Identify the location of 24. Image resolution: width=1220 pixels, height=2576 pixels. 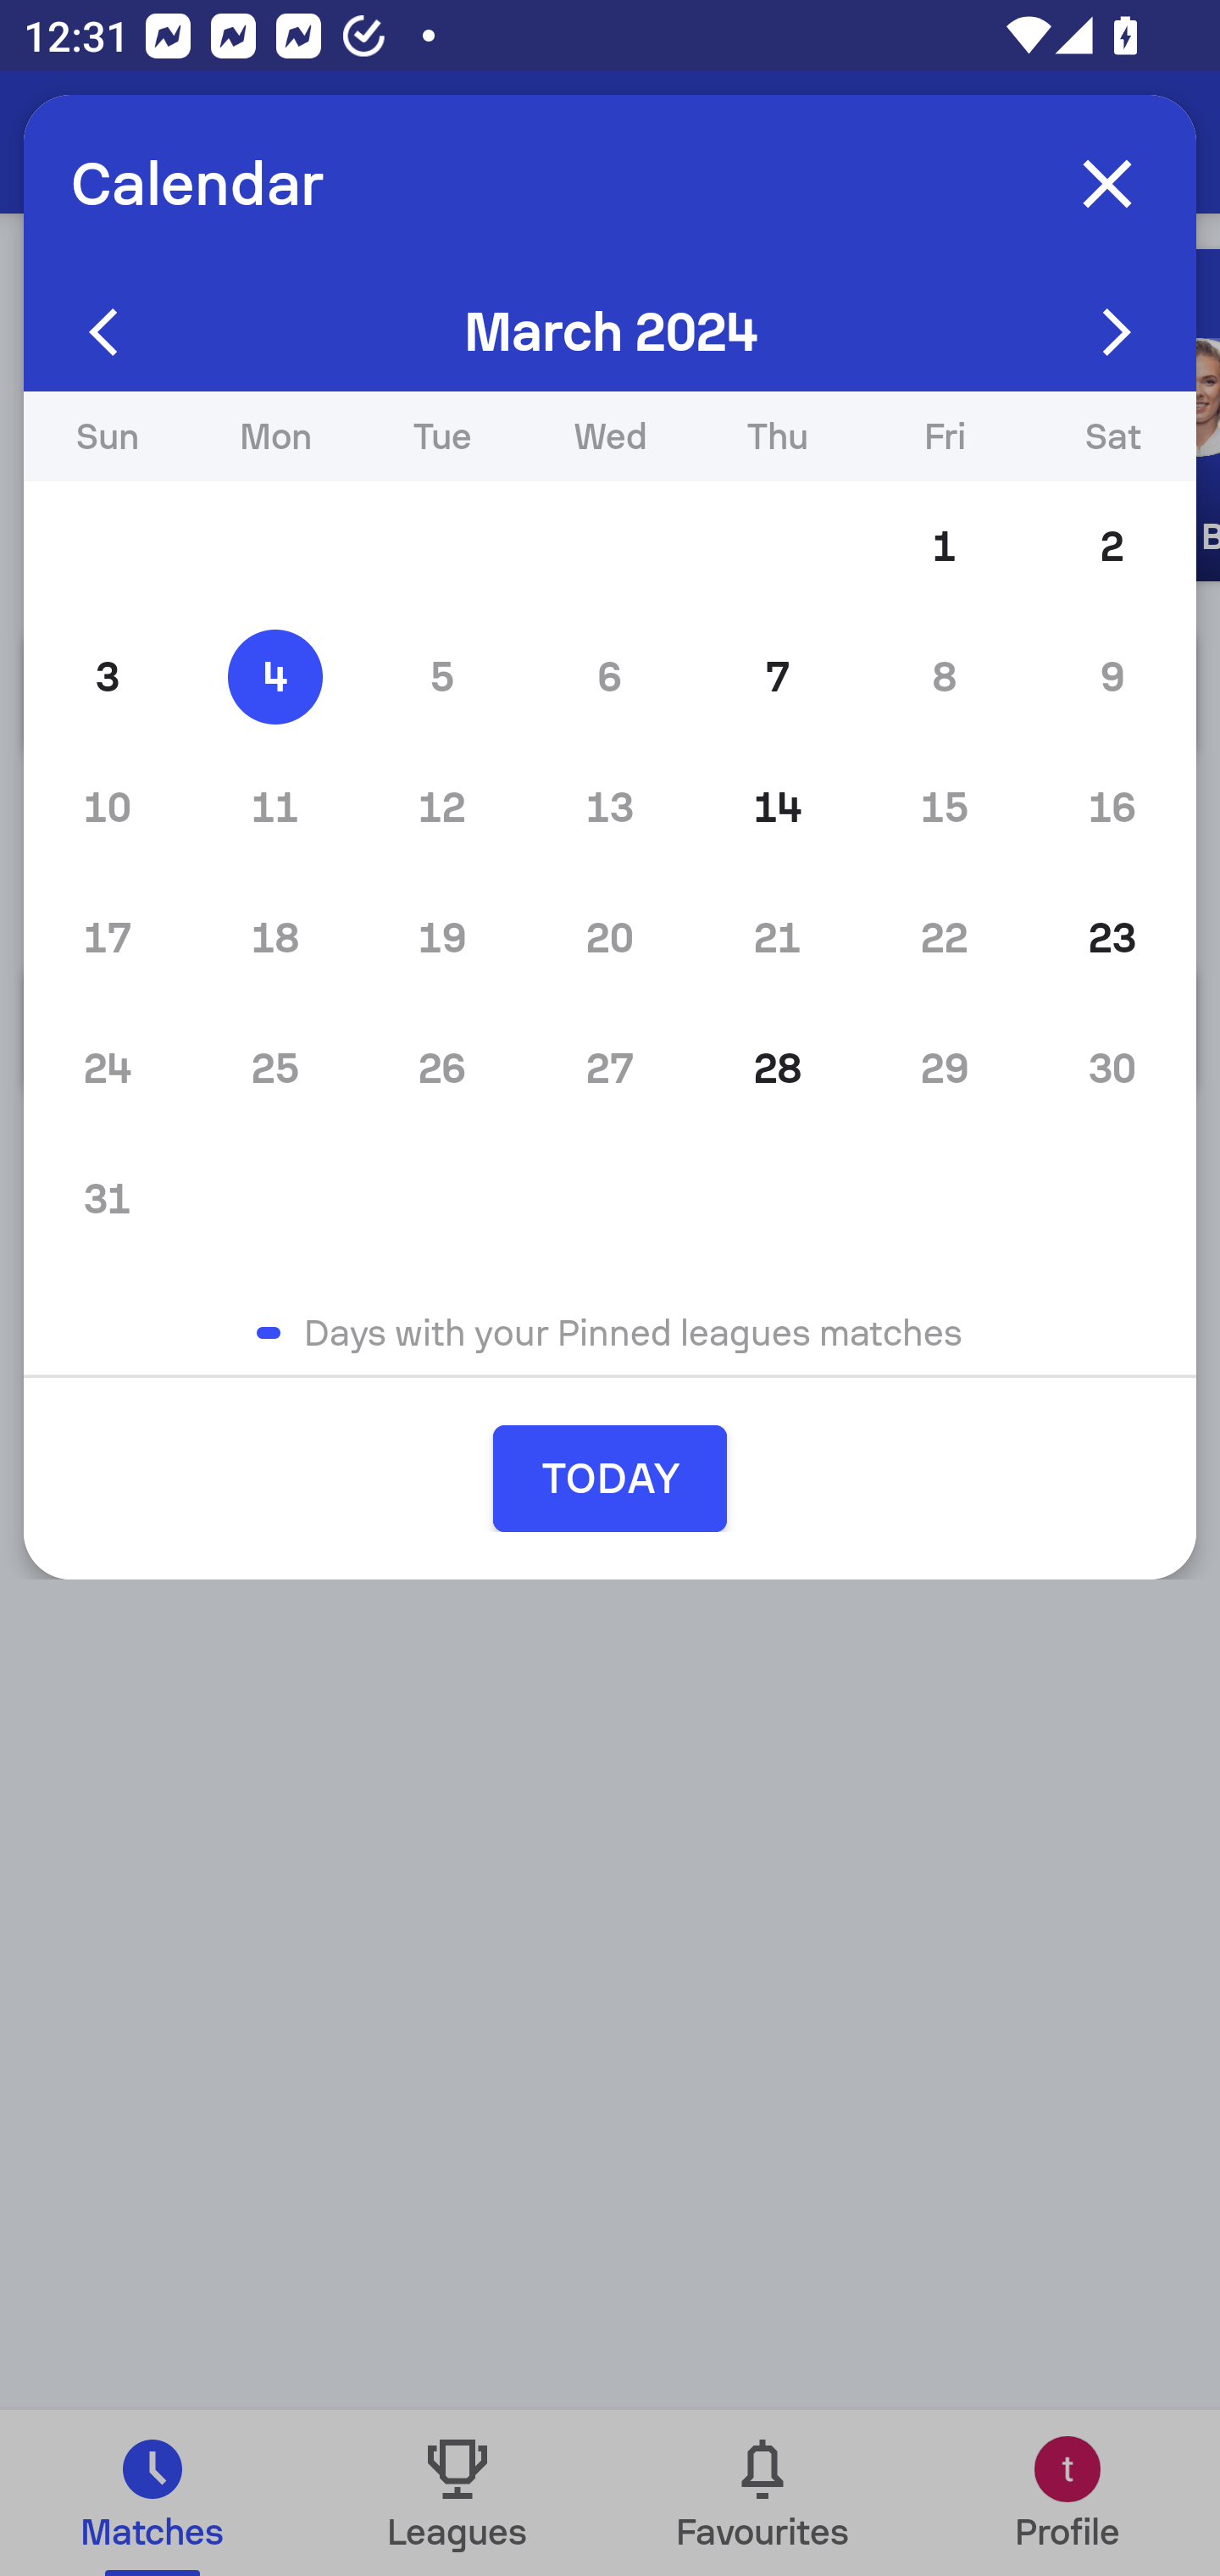
(107, 1068).